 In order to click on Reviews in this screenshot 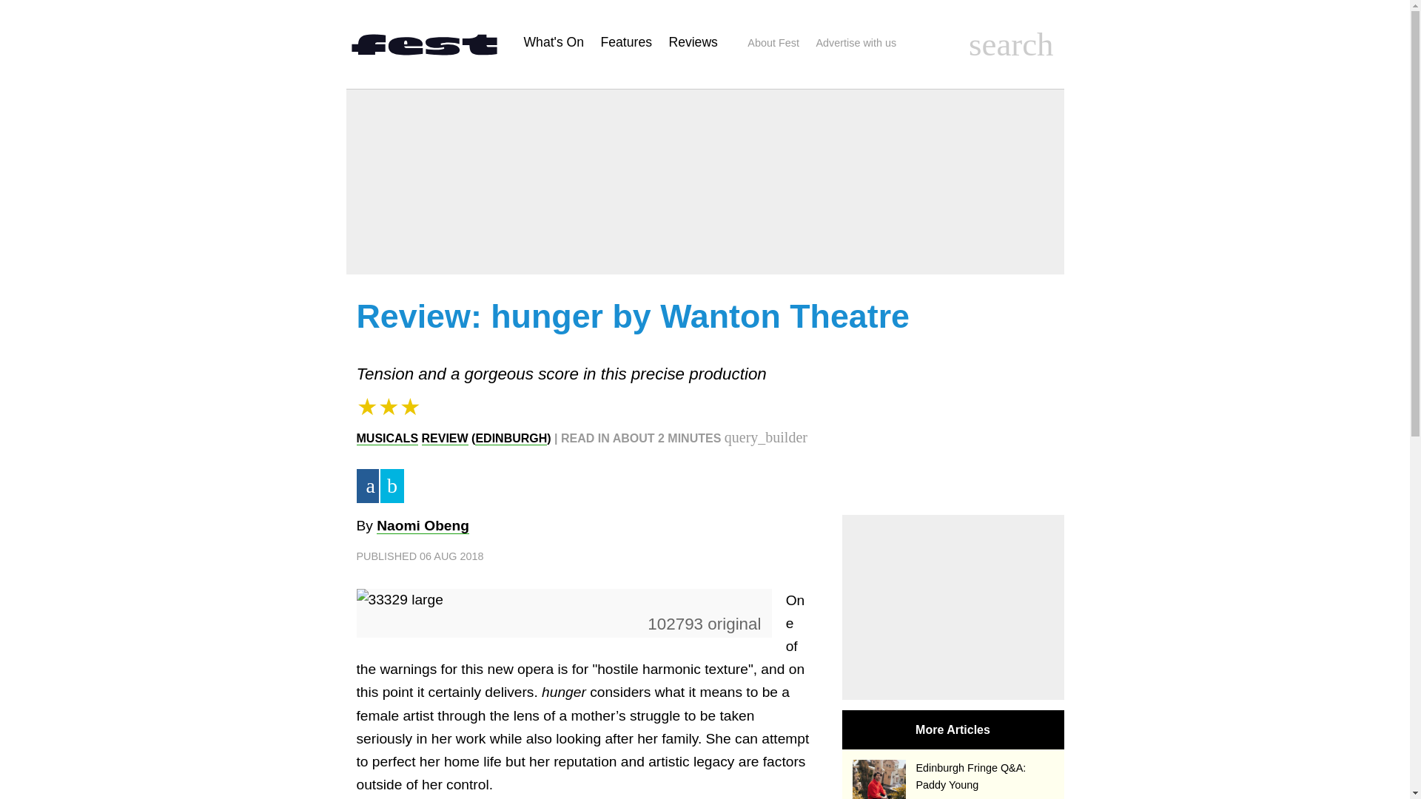, I will do `click(693, 41)`.